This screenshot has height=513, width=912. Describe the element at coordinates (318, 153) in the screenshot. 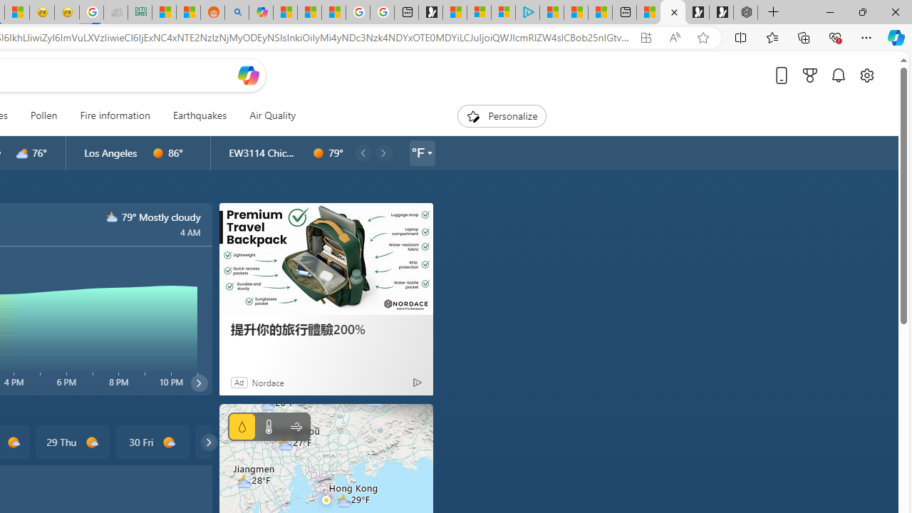

I see `d0000` at that location.